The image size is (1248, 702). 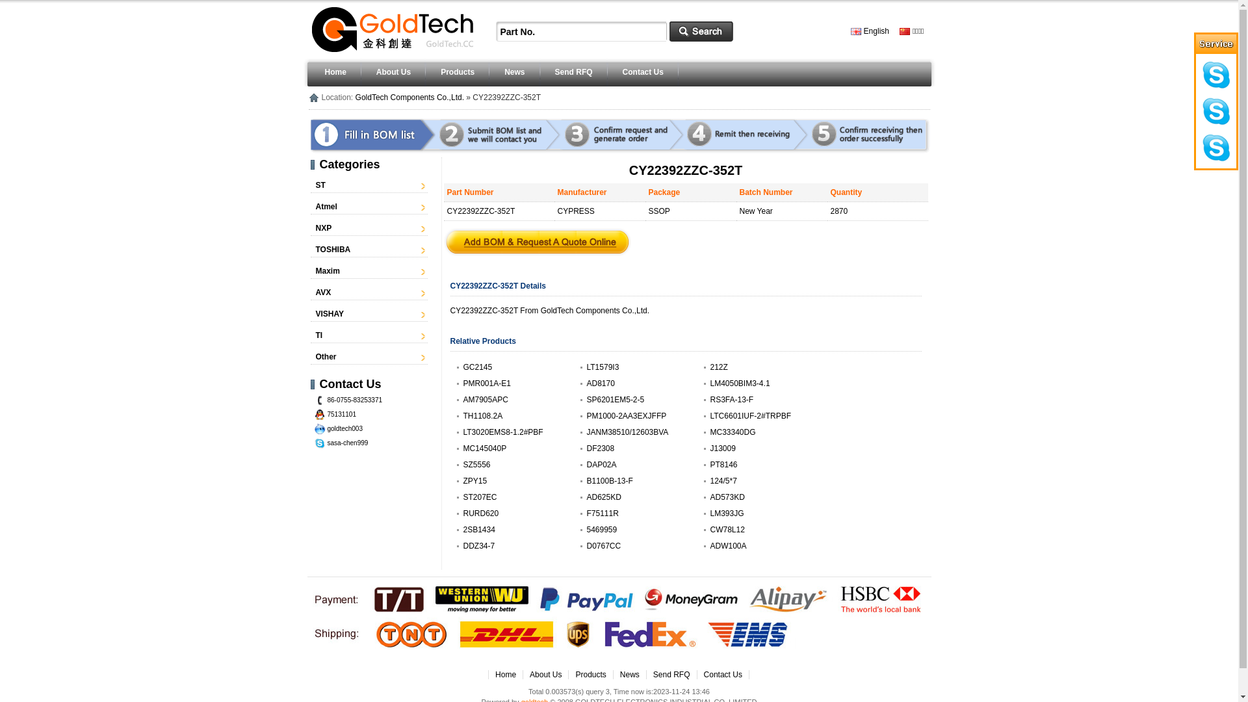 What do you see at coordinates (480, 497) in the screenshot?
I see `ST207EC` at bounding box center [480, 497].